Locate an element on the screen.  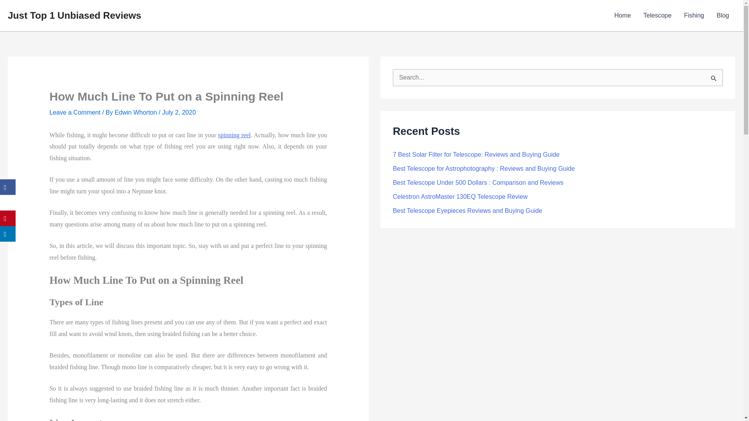
Just Top 1 Unbiased Reviews is located at coordinates (74, 15).